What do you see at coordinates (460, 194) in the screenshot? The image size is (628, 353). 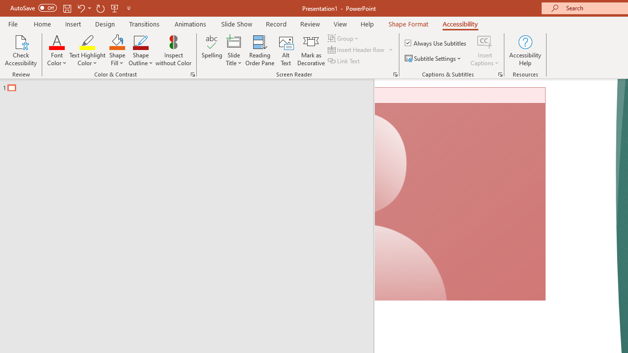 I see `Camera 7, No camera detected.` at bounding box center [460, 194].